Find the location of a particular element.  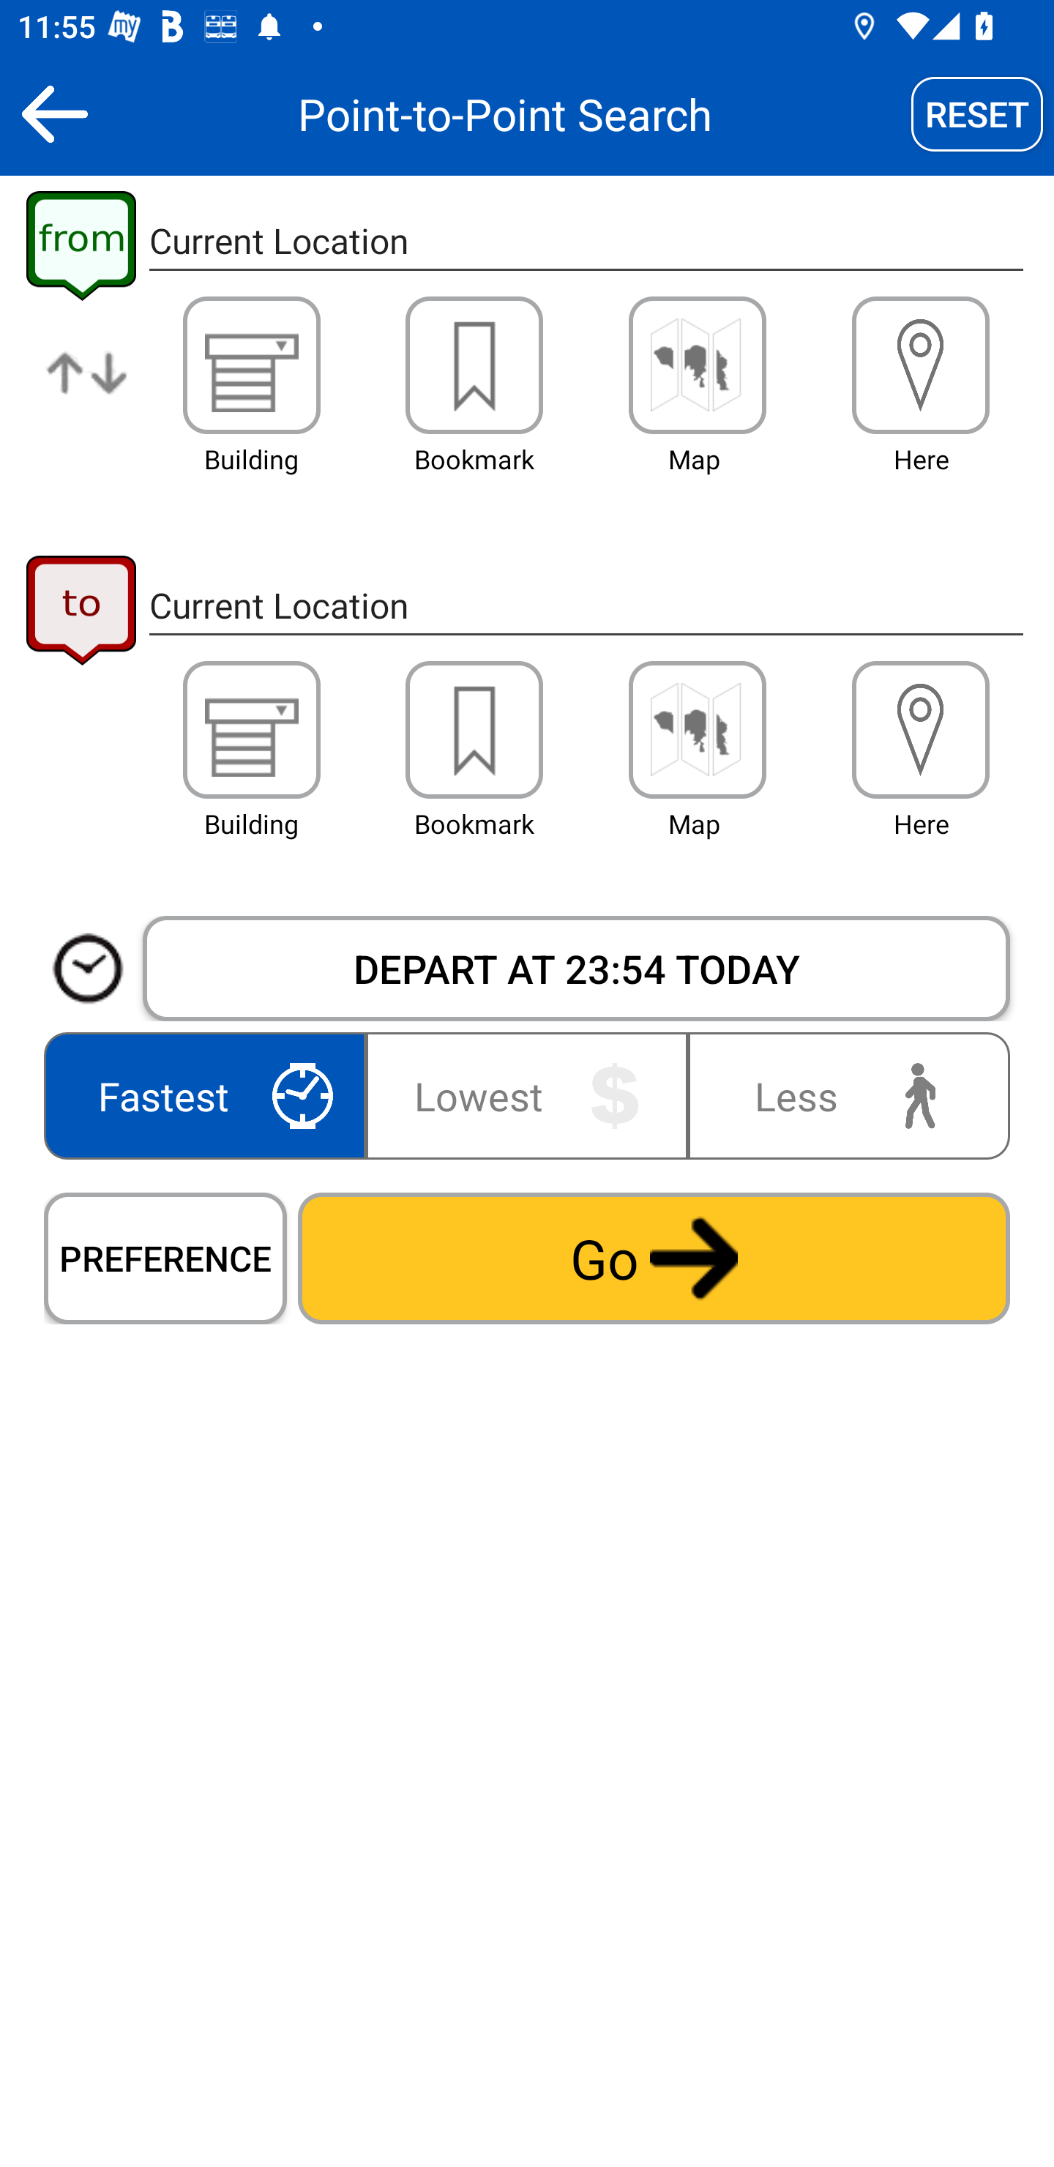

Select location on map is located at coordinates (697, 365).